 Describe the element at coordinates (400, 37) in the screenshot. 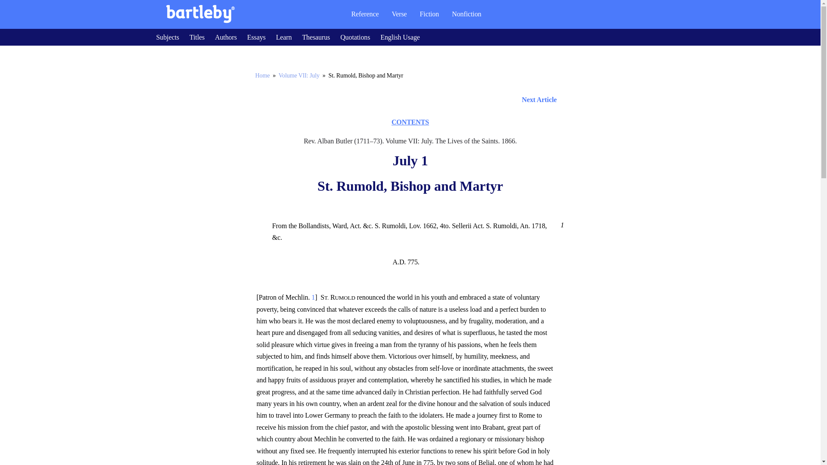

I see `English Usage` at that location.